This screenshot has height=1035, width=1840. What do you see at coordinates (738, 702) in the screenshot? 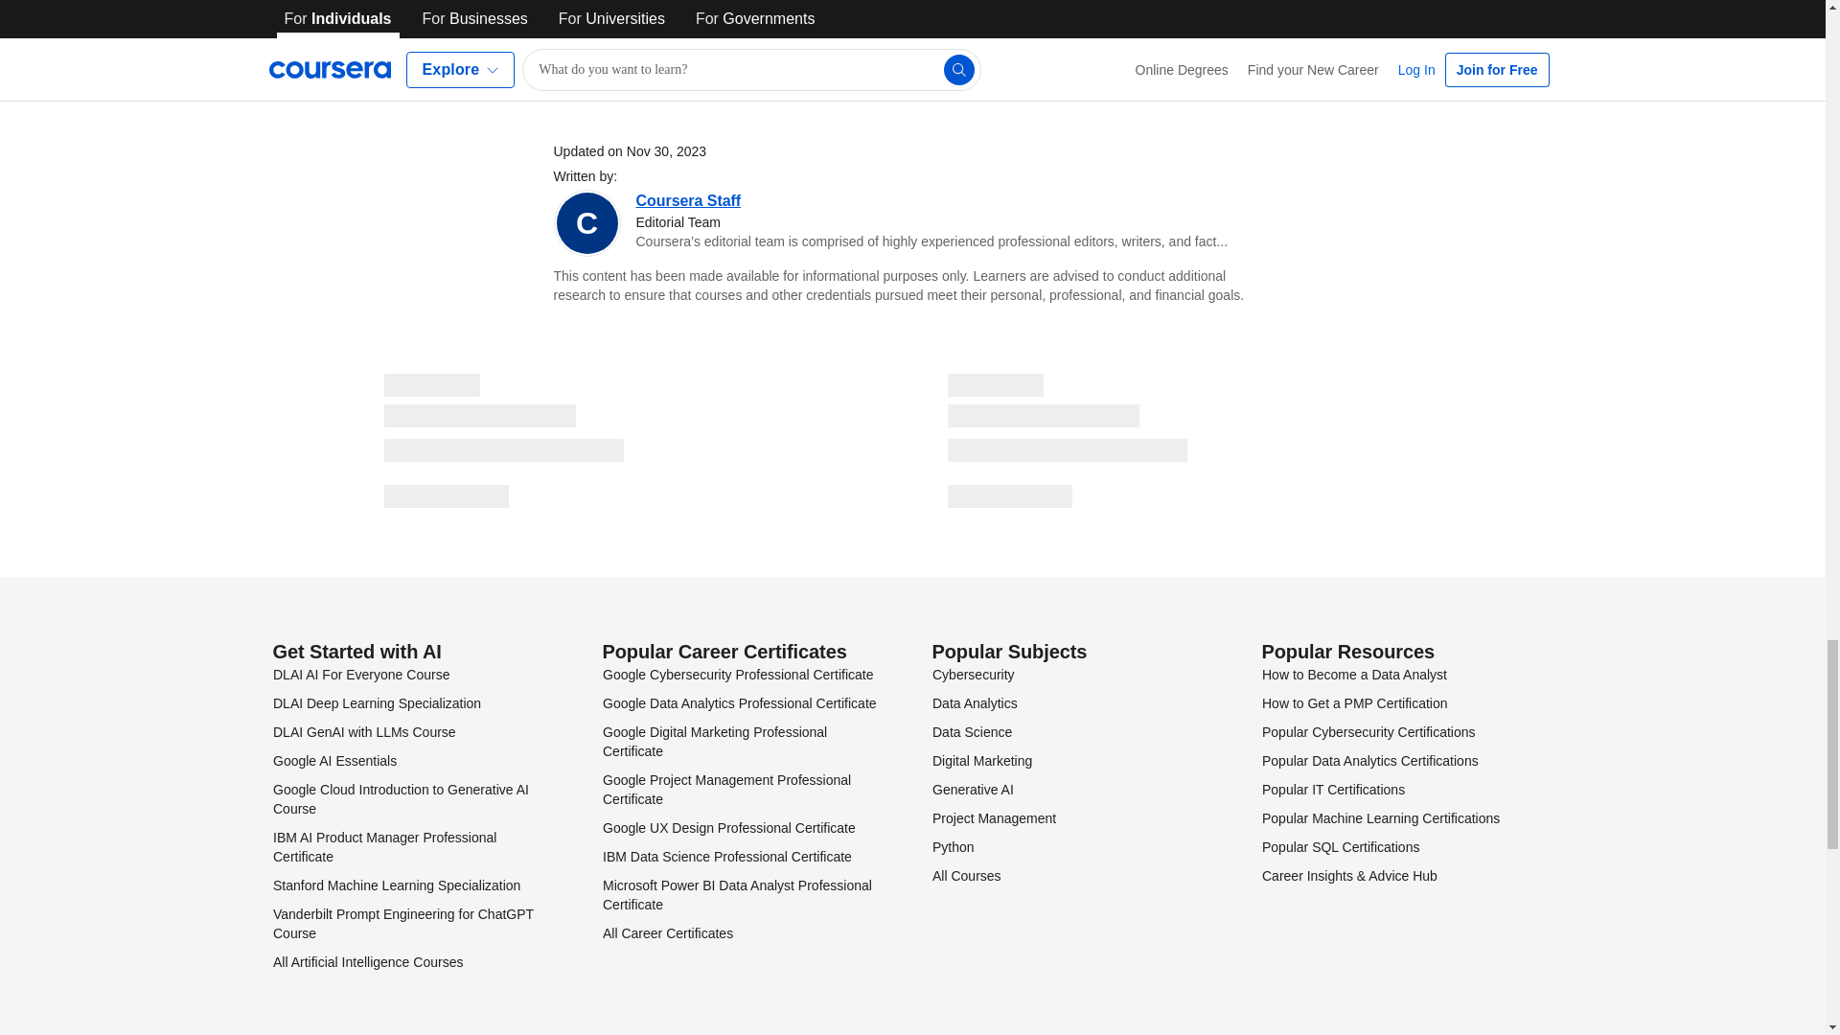
I see `Google Data Analytics Professional Certificate` at bounding box center [738, 702].